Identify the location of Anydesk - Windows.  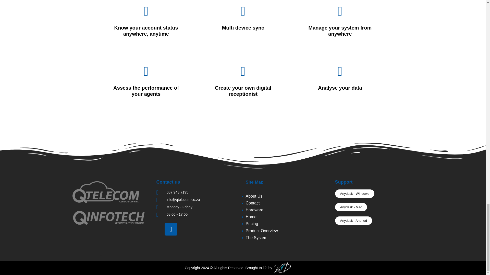
(354, 194).